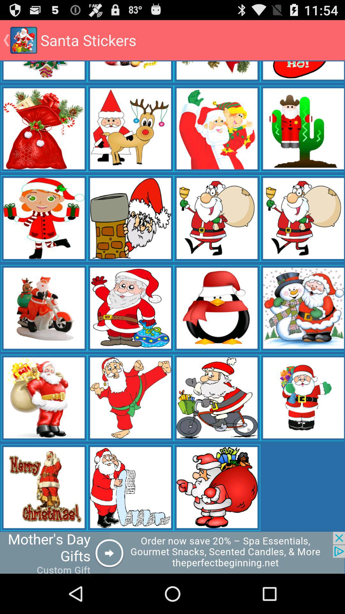 This screenshot has height=614, width=345. Describe the element at coordinates (302, 398) in the screenshot. I see `select from the 5th column last pic` at that location.